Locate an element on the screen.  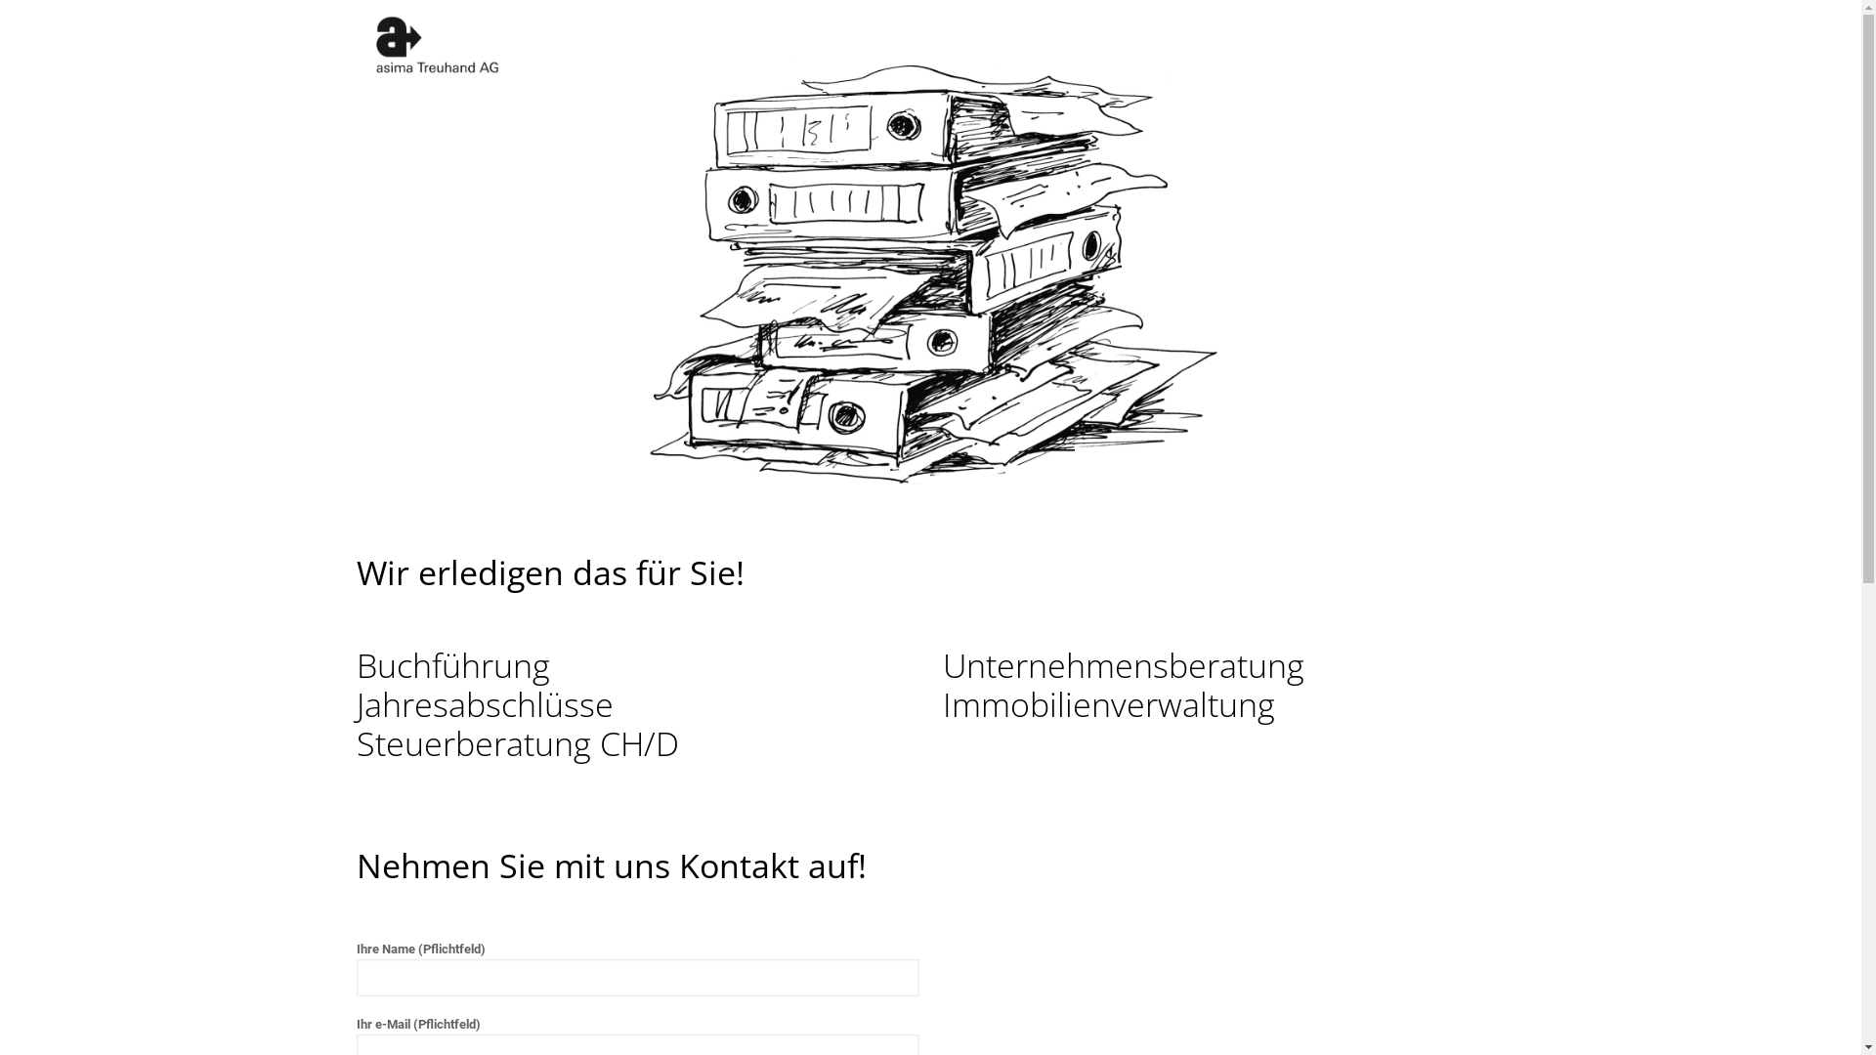
Asima Treuhand AG is located at coordinates (437, 44).